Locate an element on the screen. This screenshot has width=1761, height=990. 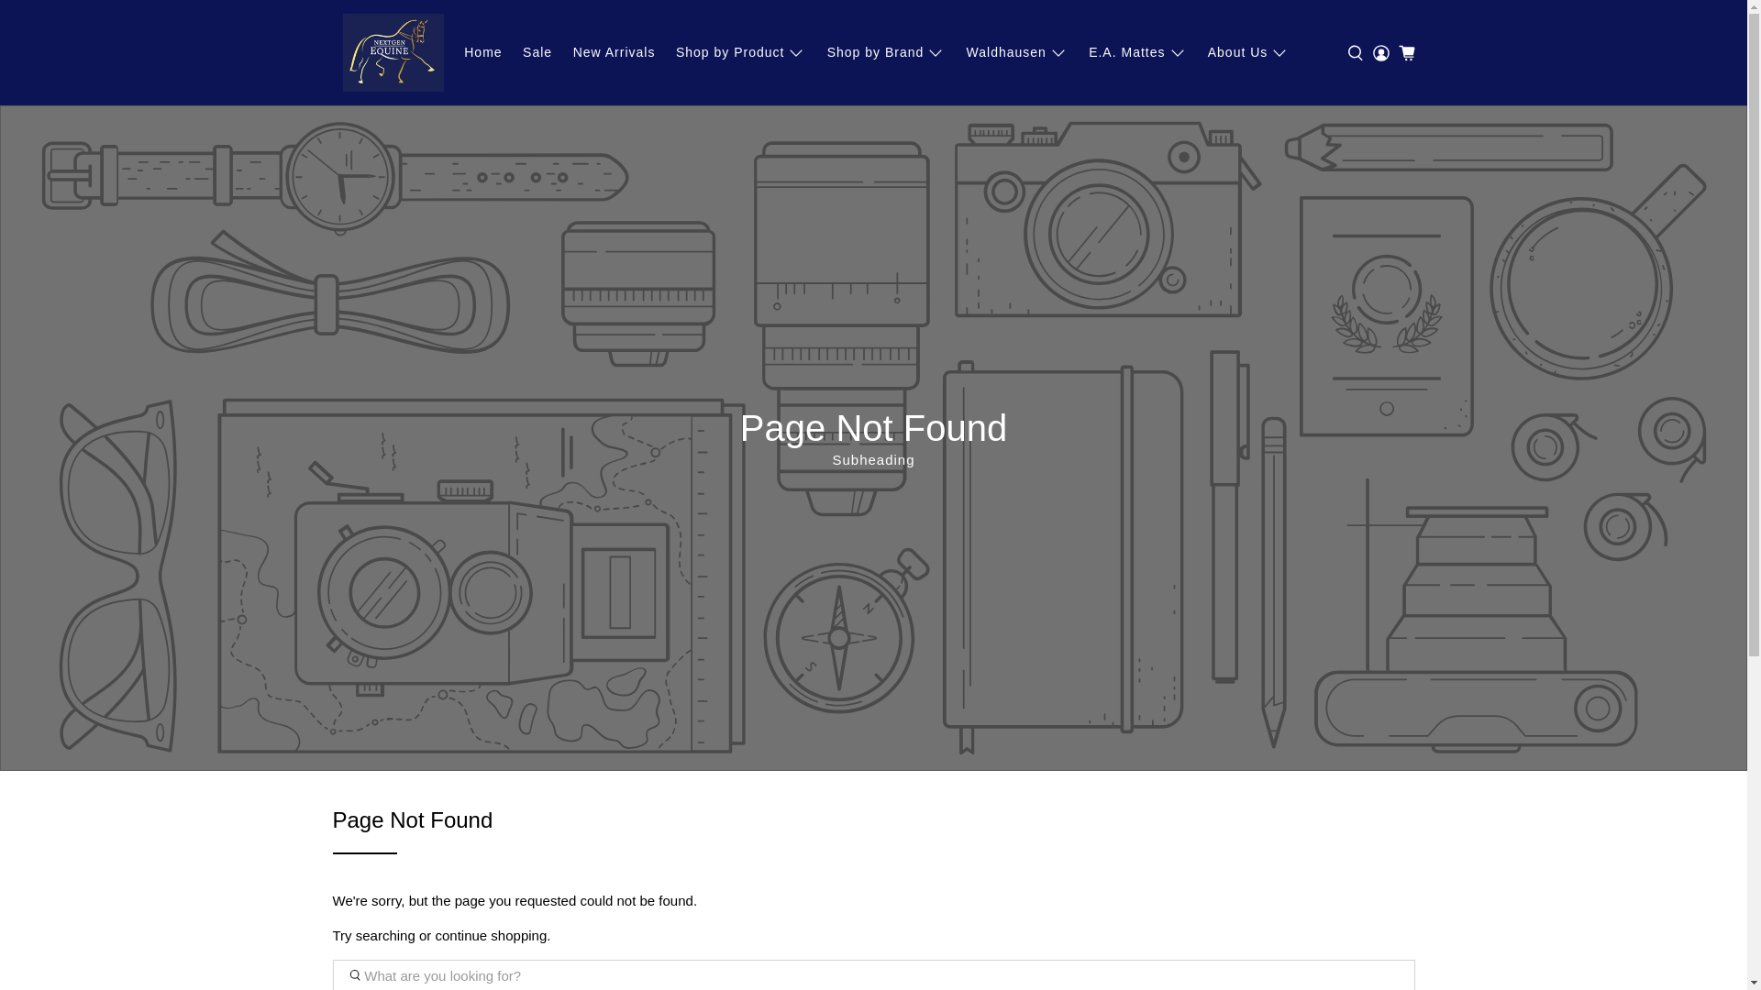
NextGen Equine  is located at coordinates (393, 53).